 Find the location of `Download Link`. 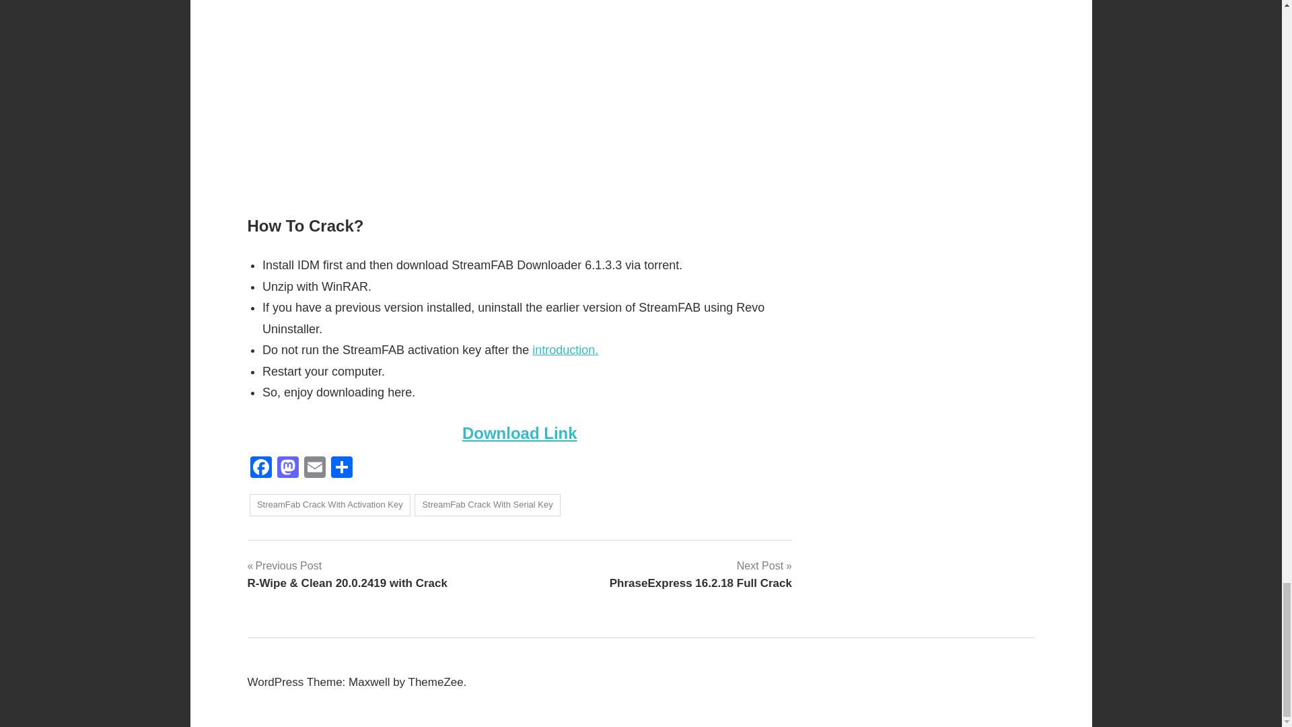

Download Link is located at coordinates (519, 432).